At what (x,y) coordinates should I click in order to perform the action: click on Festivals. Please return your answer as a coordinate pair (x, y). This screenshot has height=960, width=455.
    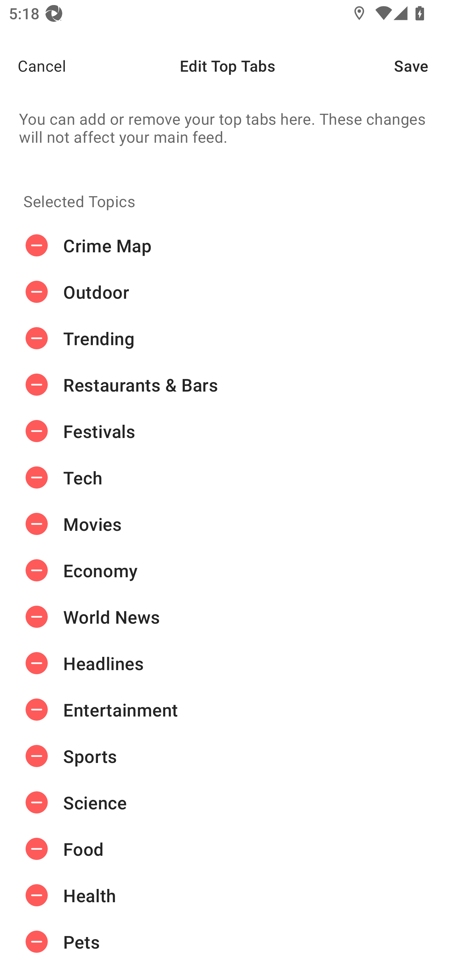
    Looking at the image, I should click on (227, 431).